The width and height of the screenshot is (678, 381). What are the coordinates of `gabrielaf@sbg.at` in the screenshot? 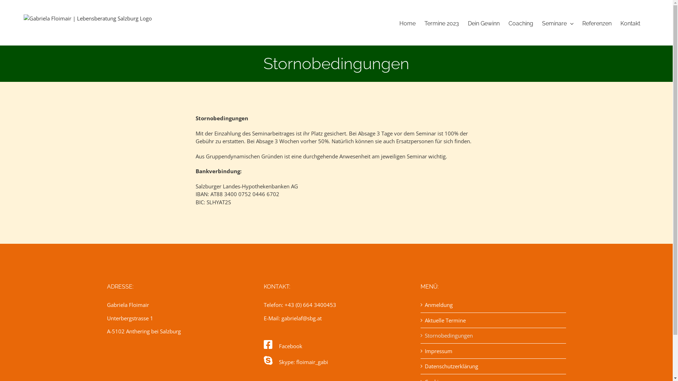 It's located at (301, 318).